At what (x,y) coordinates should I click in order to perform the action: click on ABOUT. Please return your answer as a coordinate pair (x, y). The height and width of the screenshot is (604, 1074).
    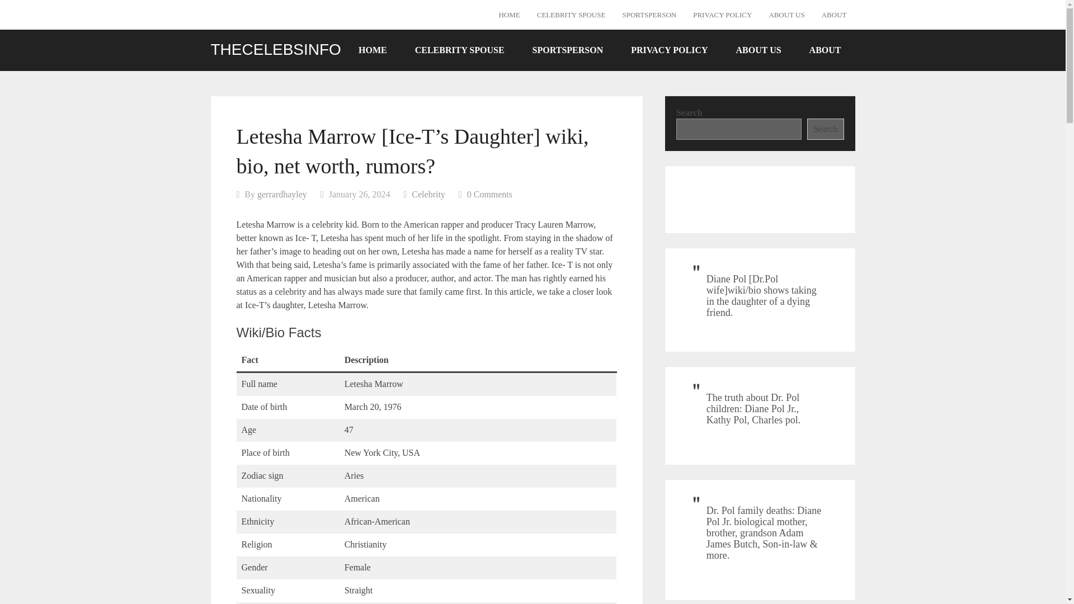
    Looking at the image, I should click on (825, 49).